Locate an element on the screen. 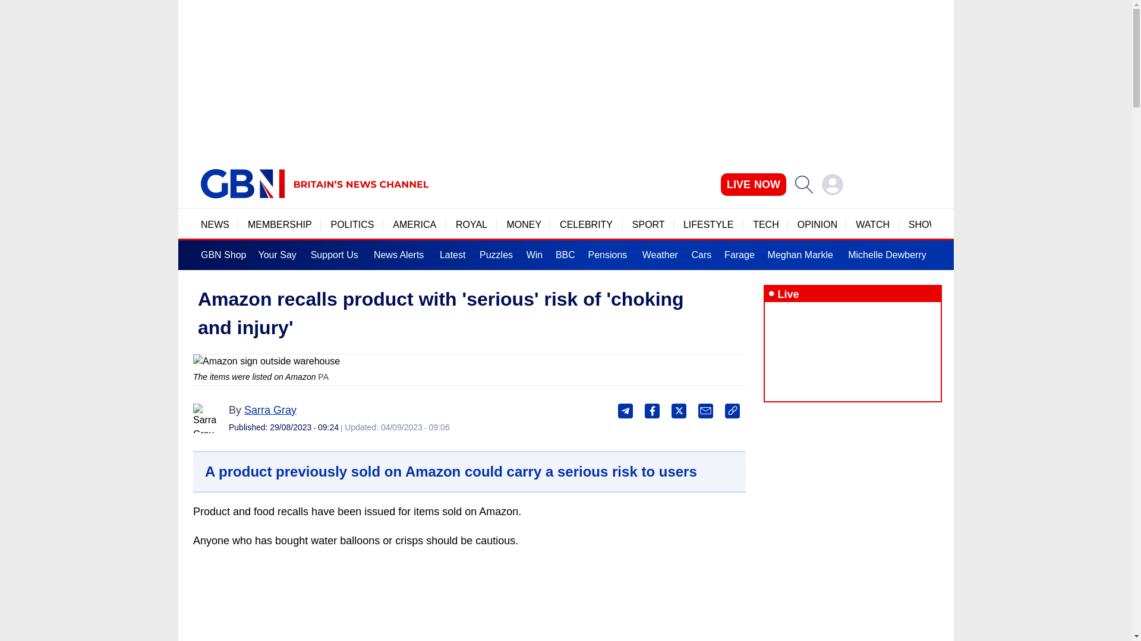 The height and width of the screenshot is (641, 1141). LIVE is located at coordinates (754, 184).